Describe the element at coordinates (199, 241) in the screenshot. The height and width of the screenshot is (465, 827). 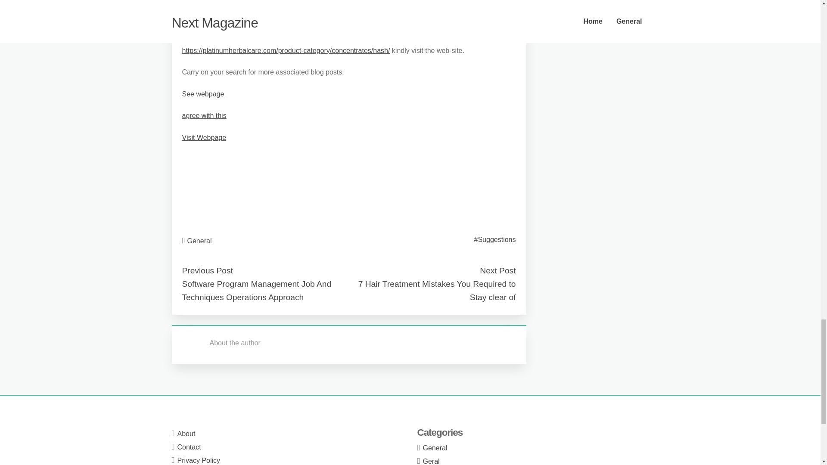
I see `General` at that location.